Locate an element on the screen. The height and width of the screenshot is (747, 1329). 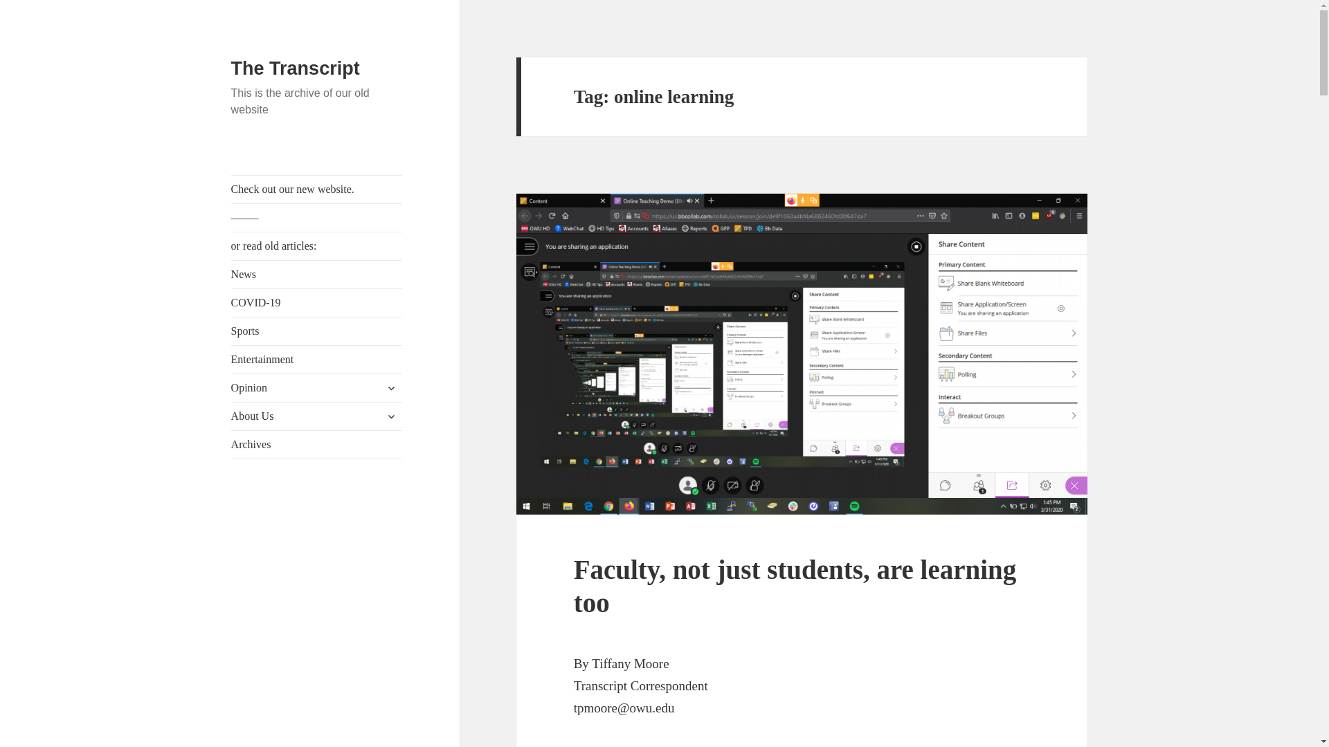
expand child menu is located at coordinates (391, 416).